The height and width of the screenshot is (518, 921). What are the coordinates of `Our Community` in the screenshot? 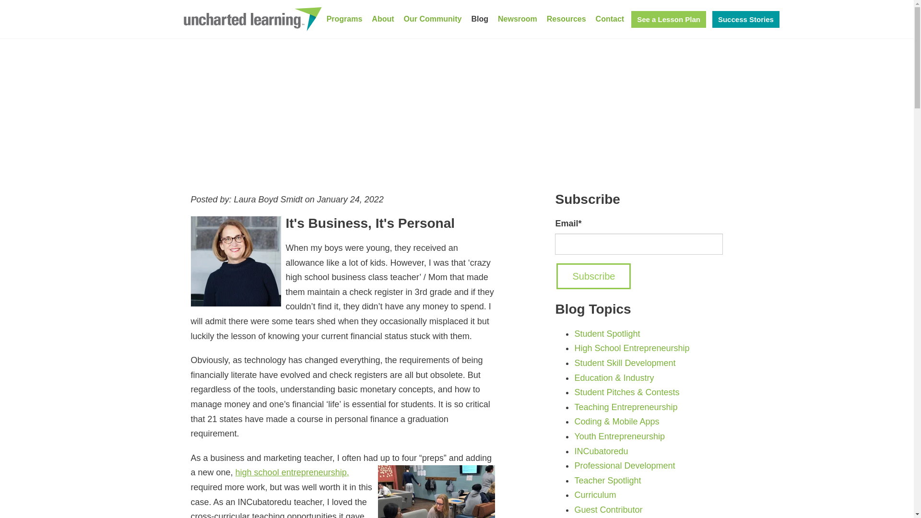 It's located at (433, 19).